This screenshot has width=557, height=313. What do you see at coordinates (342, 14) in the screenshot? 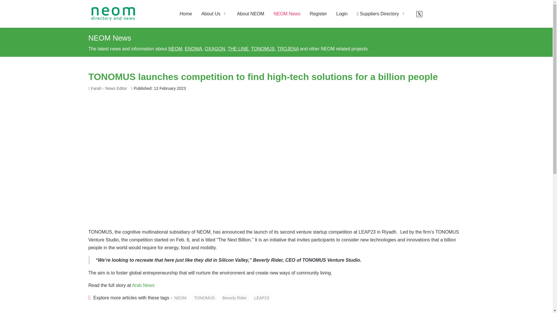
I see `Login` at bounding box center [342, 14].